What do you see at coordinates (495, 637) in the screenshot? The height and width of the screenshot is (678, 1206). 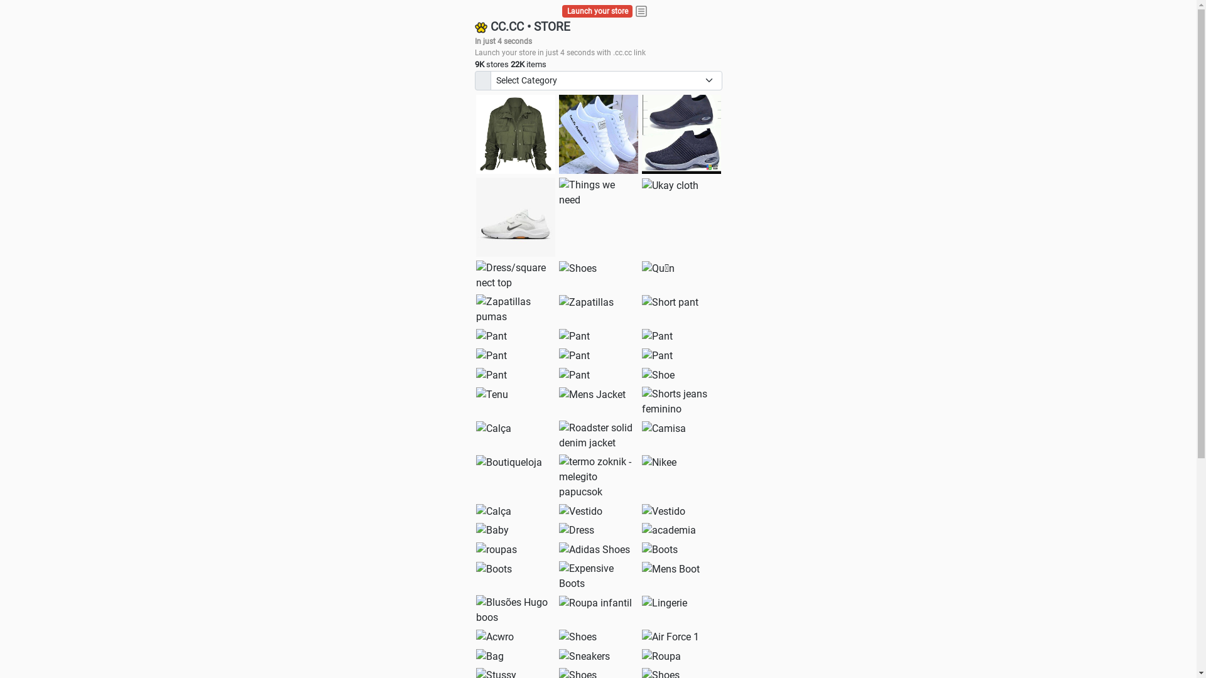 I see `Acwro` at bounding box center [495, 637].